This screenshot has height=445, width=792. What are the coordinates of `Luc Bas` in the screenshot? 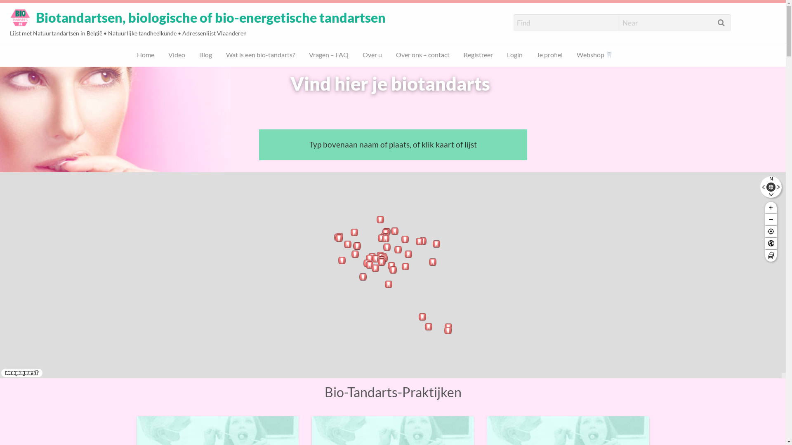 It's located at (408, 254).